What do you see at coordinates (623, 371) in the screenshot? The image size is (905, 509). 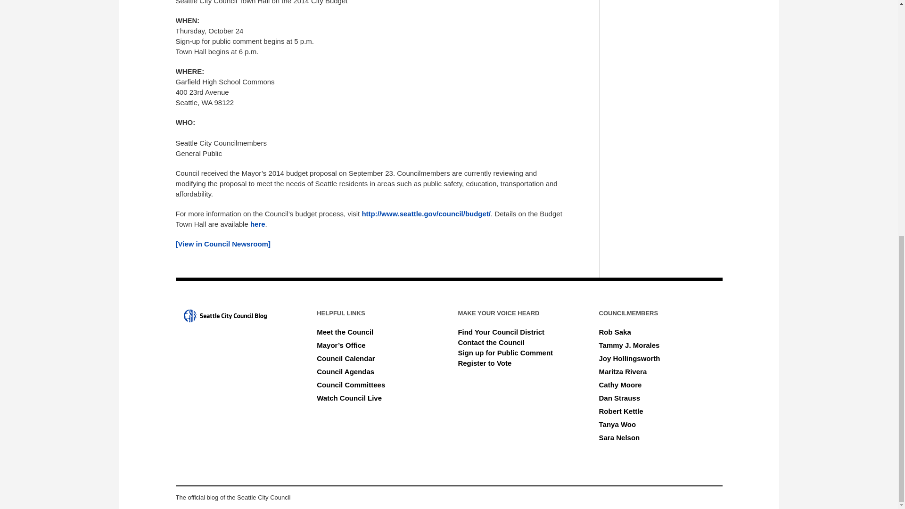 I see `Maritza Rivera` at bounding box center [623, 371].